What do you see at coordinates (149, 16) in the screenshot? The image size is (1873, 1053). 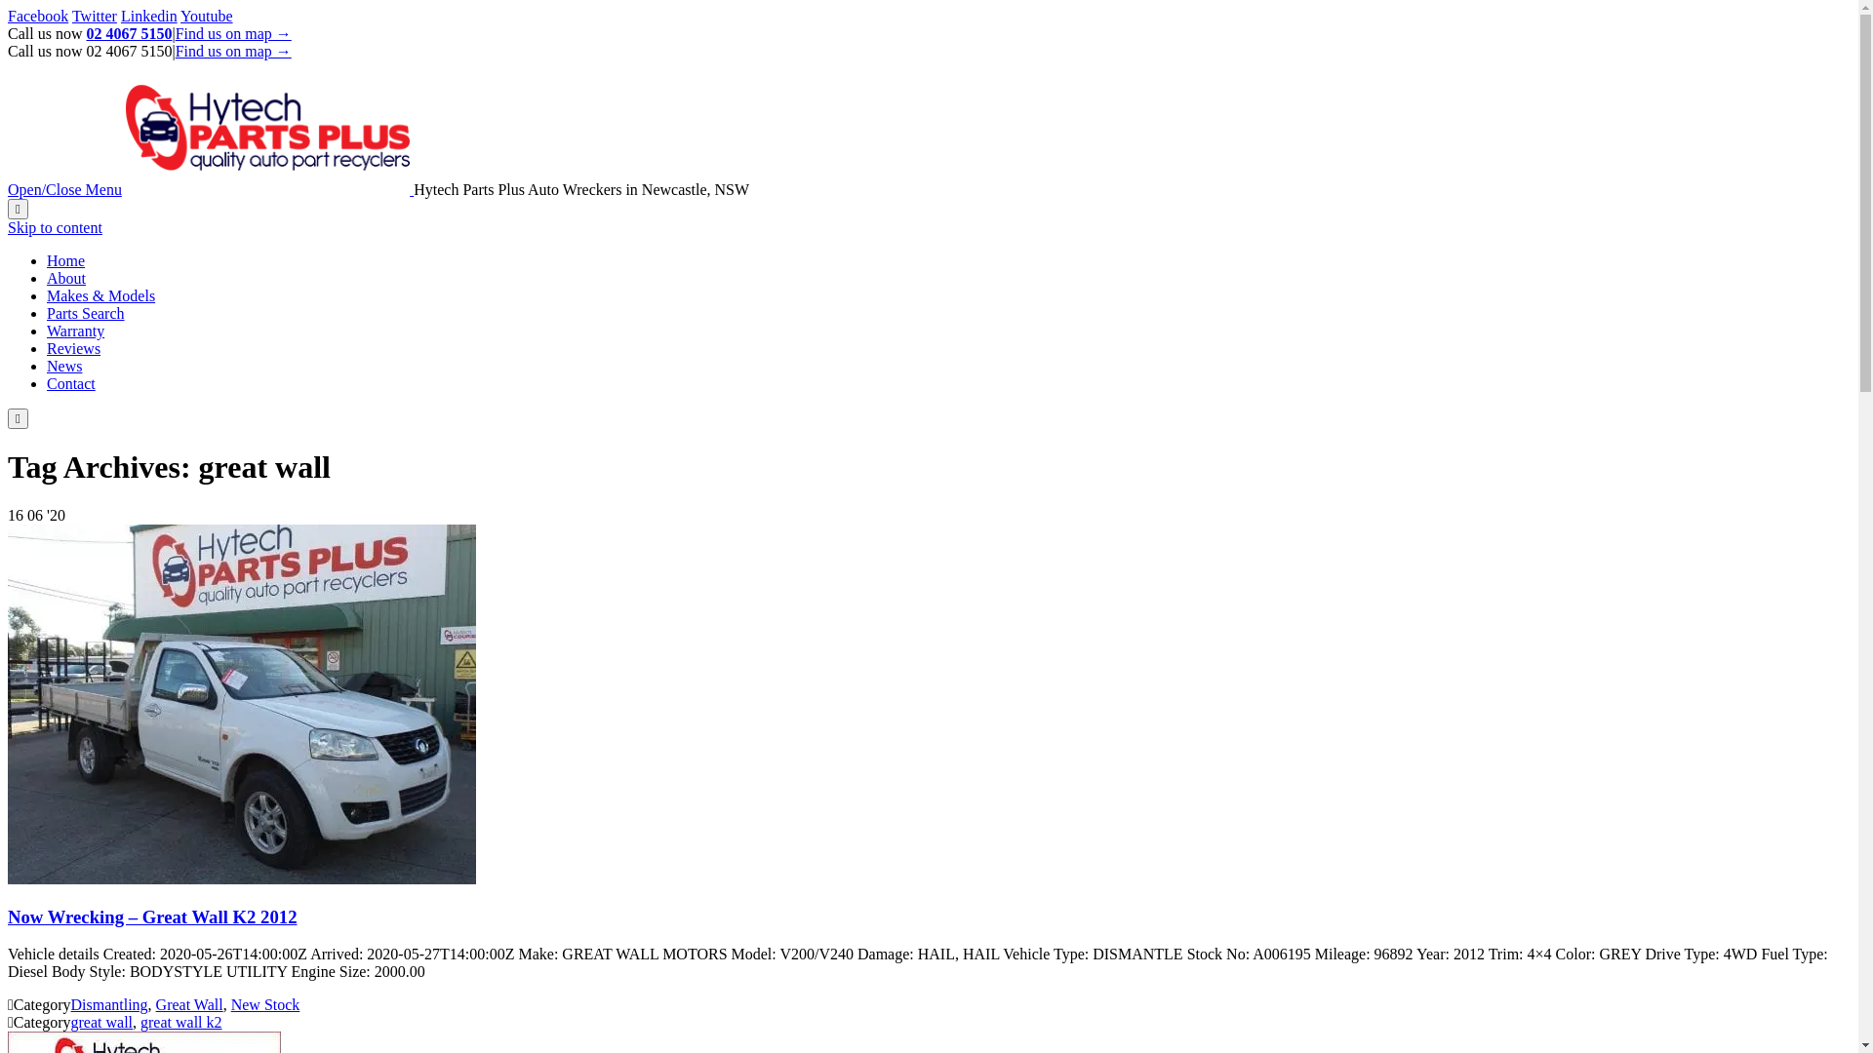 I see `Linkedin` at bounding box center [149, 16].